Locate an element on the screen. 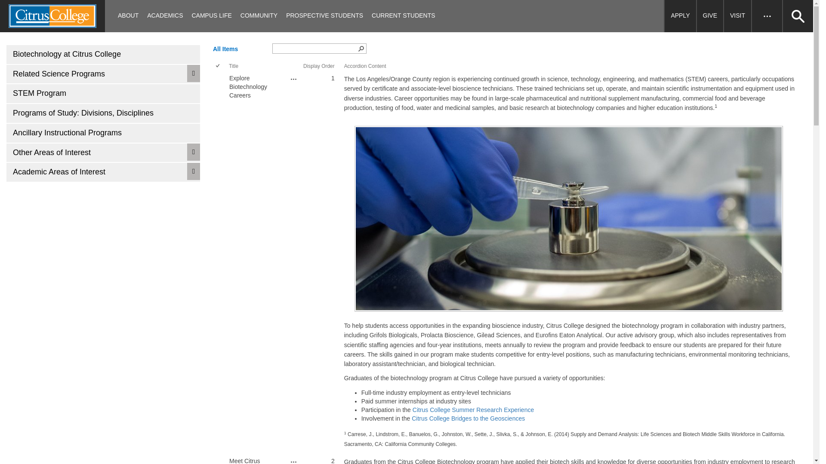 Image resolution: width=826 pixels, height=464 pixels. COMMUNITY is located at coordinates (259, 16).